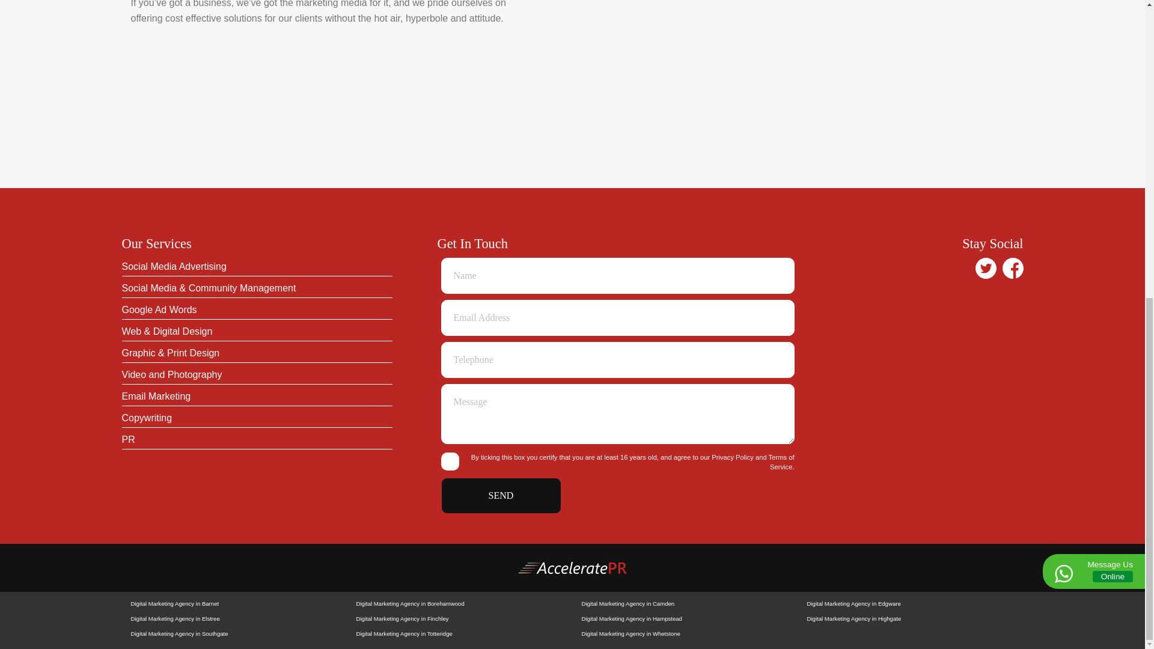 The width and height of the screenshot is (1154, 649). I want to click on Digital Marketing Agency in Edgware, so click(910, 603).